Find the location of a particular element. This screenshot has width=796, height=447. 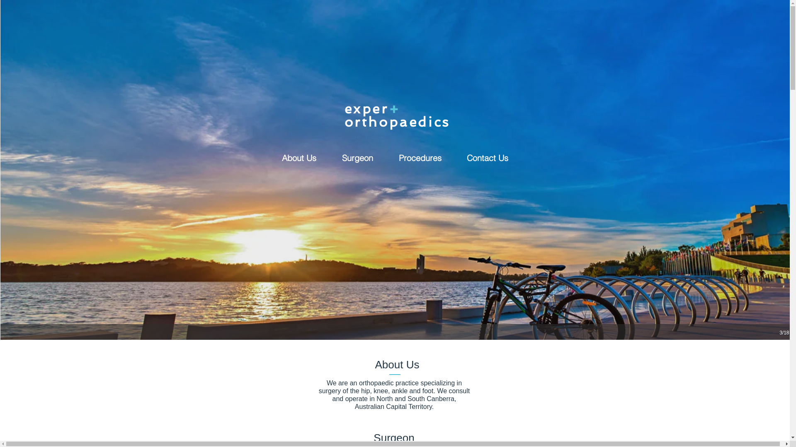

Surgeon is located at coordinates (357, 158).